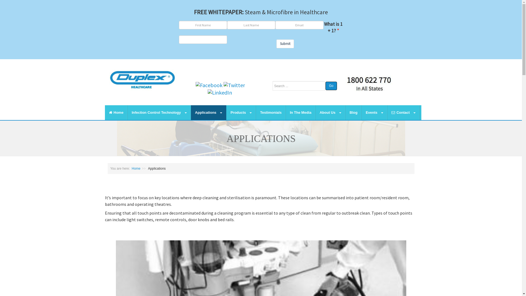 This screenshot has width=526, height=296. I want to click on Events, so click(375, 113).